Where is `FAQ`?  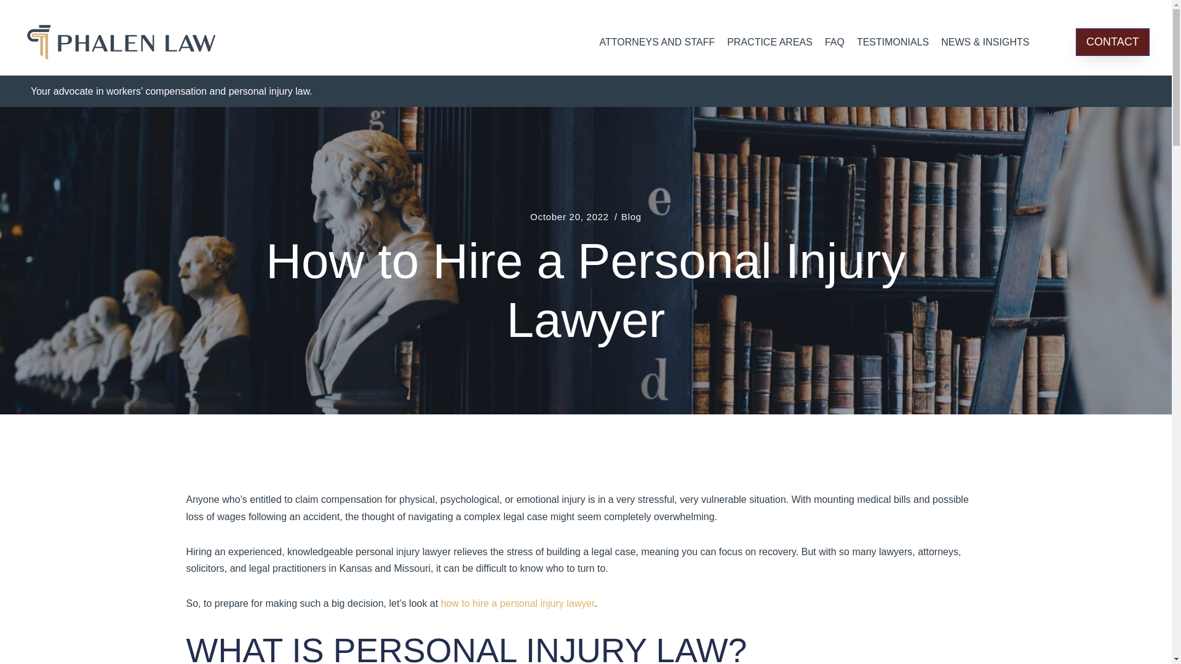
FAQ is located at coordinates (834, 42).